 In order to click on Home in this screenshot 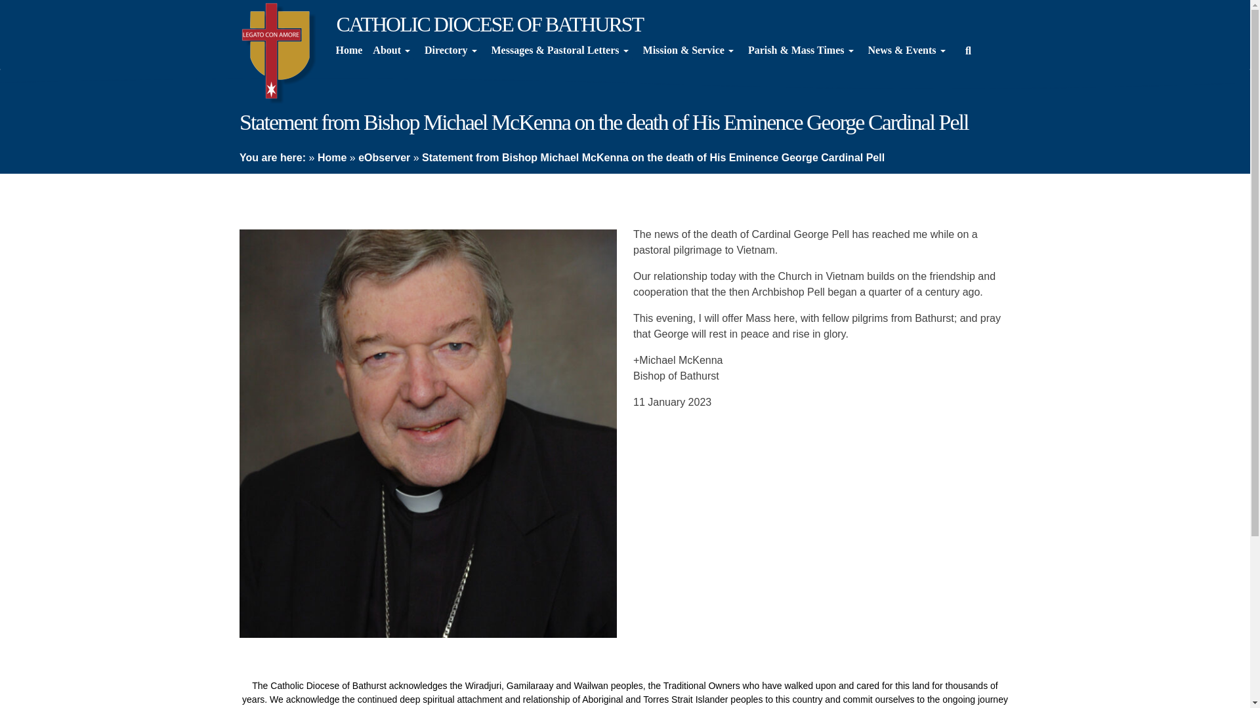, I will do `click(332, 157)`.